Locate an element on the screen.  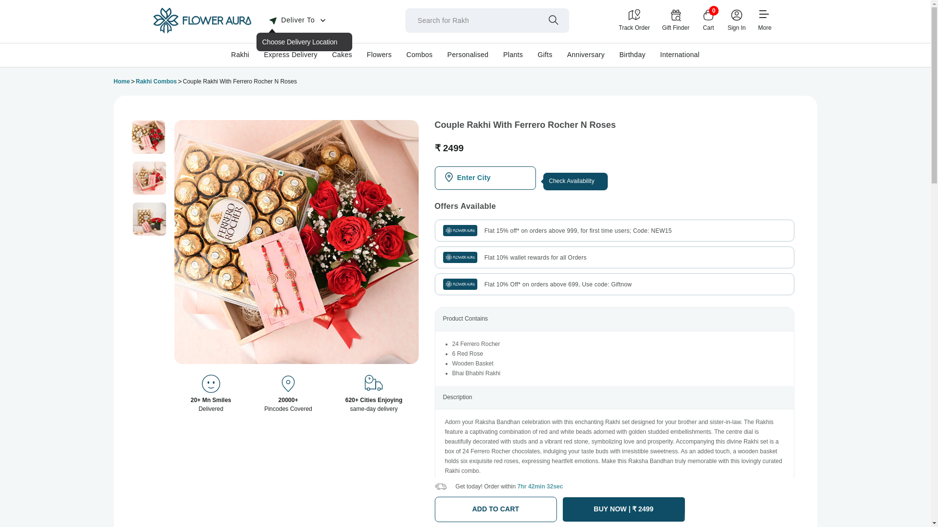
Home is located at coordinates (201, 31).